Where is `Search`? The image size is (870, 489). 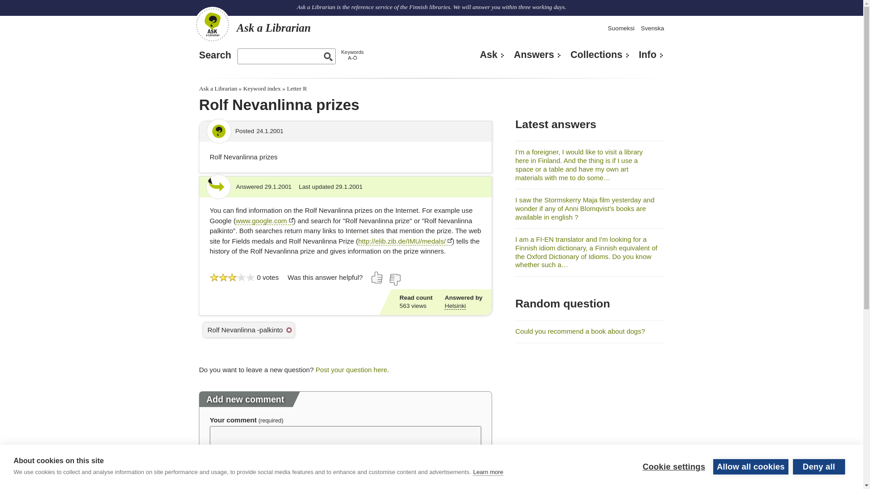 Search is located at coordinates (215, 55).